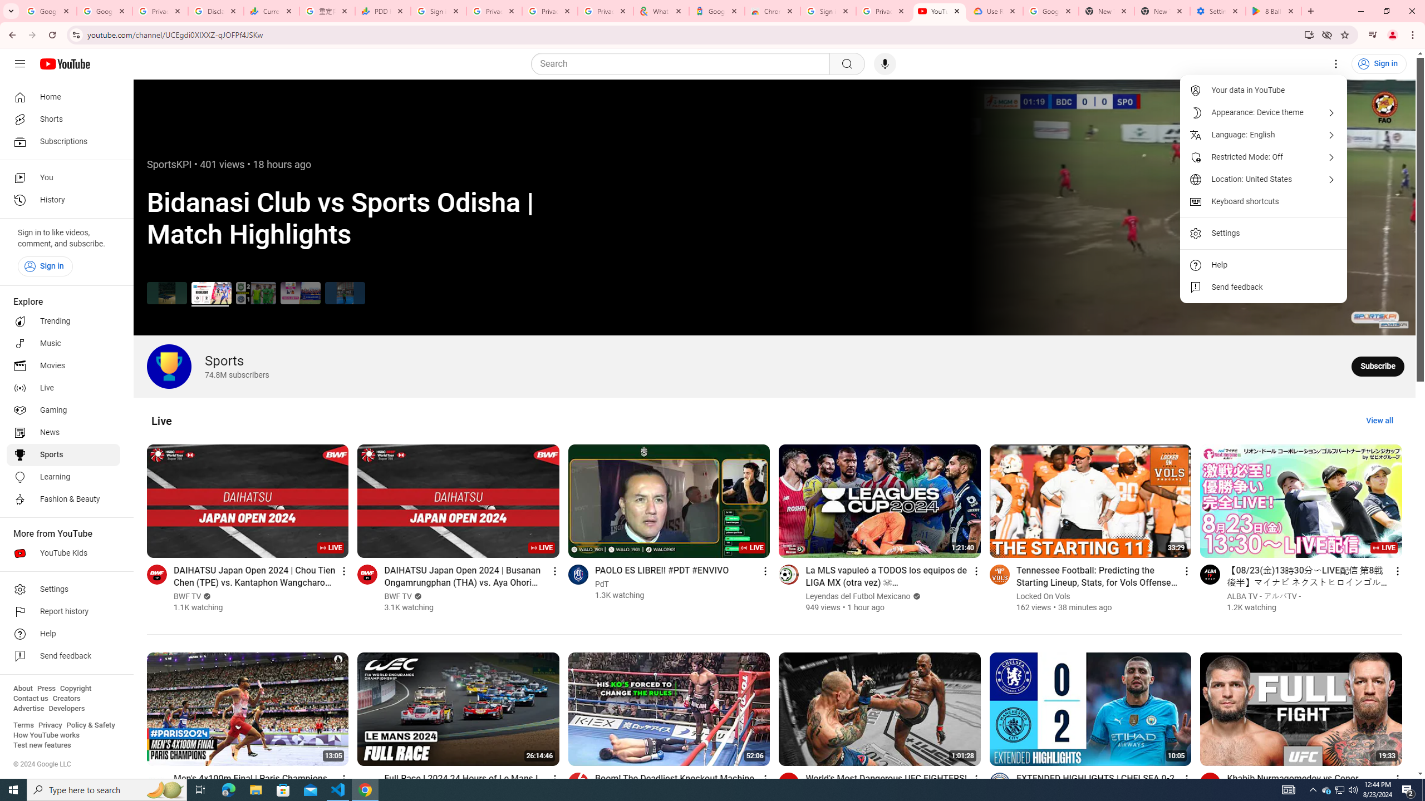  I want to click on Leyendas del Futbol Mexicano, so click(857, 596).